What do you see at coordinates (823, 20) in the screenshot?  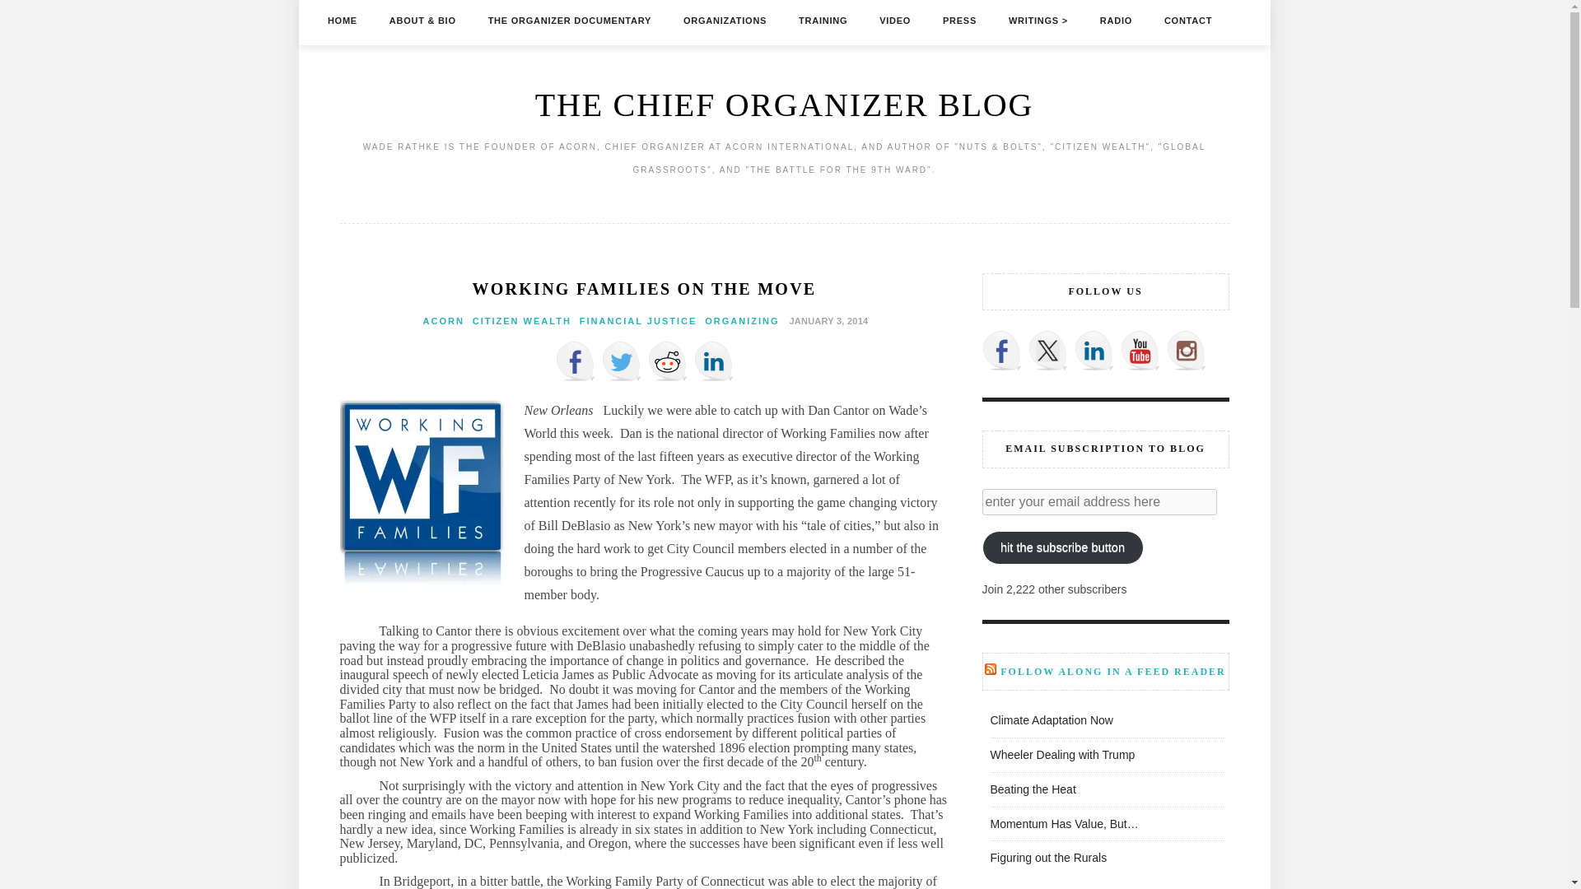 I see `TRAINING` at bounding box center [823, 20].